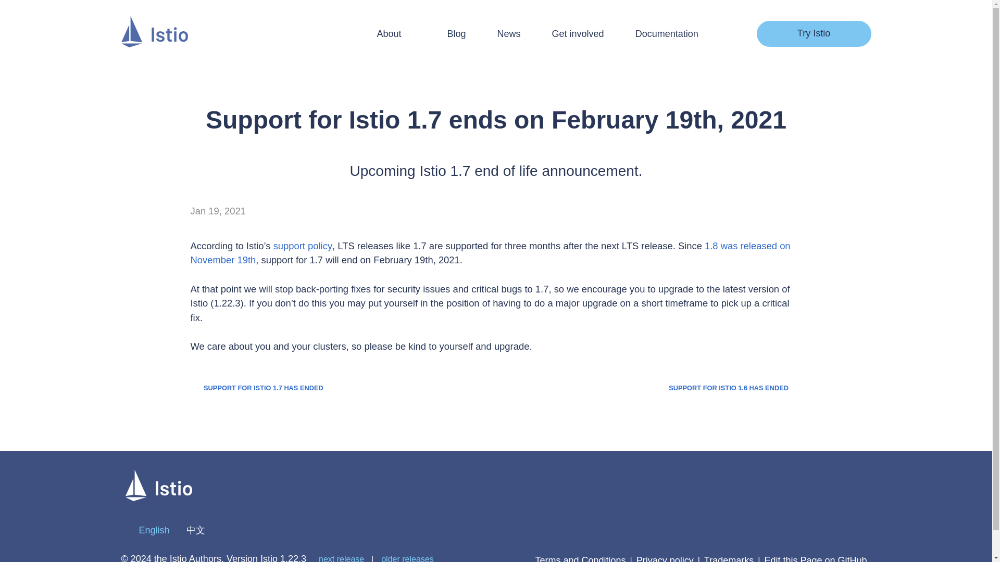 The width and height of the screenshot is (1000, 562). What do you see at coordinates (735, 387) in the screenshot?
I see `Istio 1.6 end of life announcement.` at bounding box center [735, 387].